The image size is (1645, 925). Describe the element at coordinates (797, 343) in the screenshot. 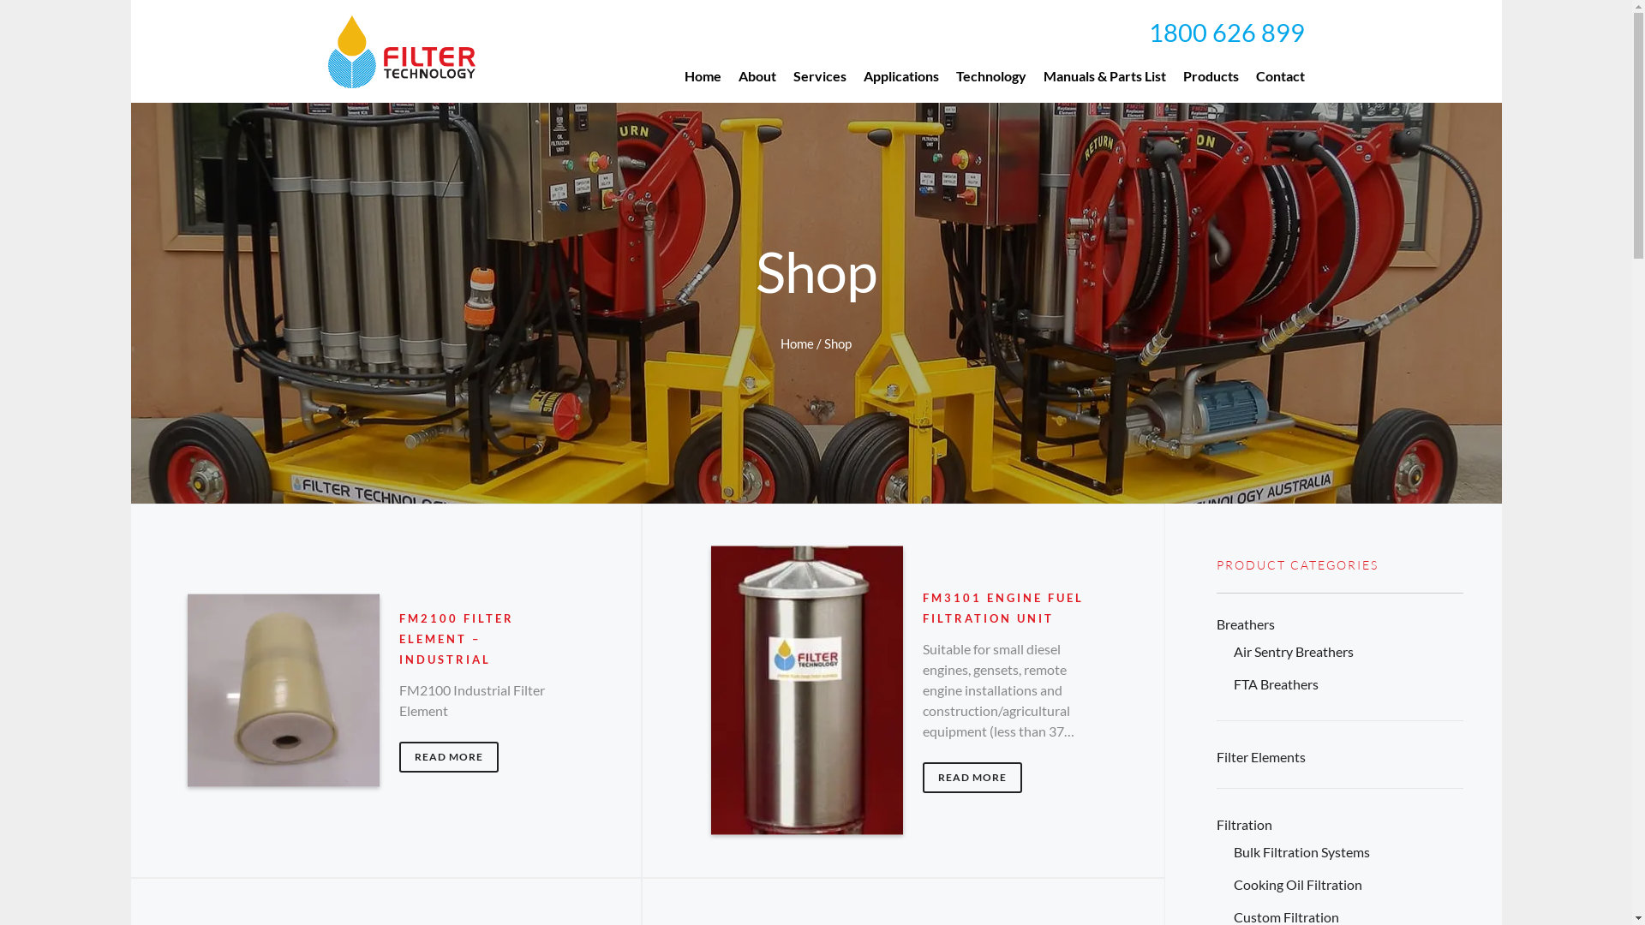

I see `Home` at that location.